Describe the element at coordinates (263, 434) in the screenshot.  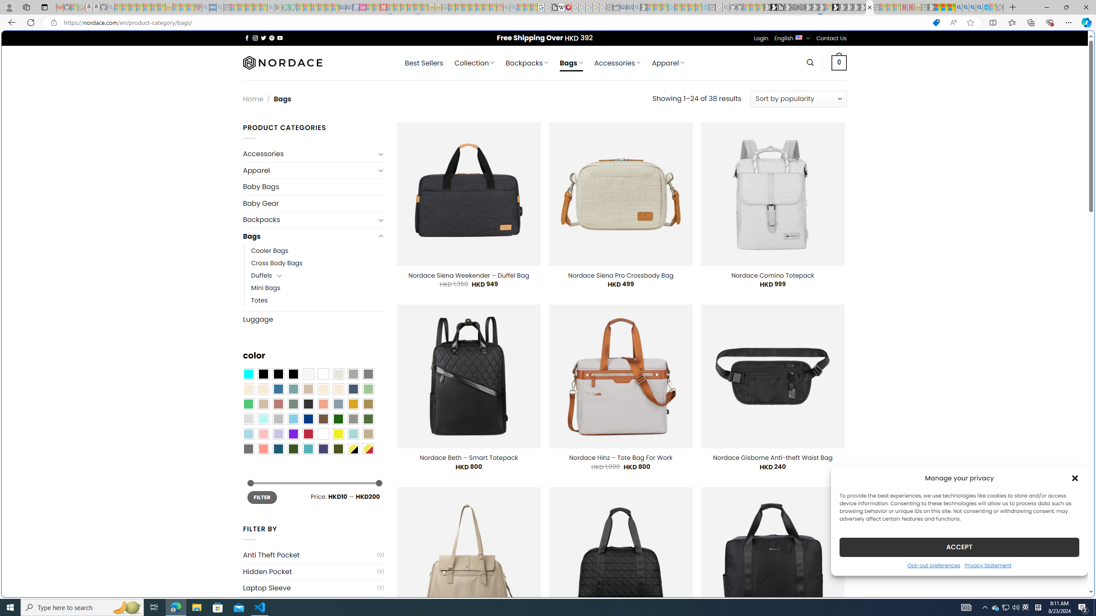
I see `Pink` at that location.